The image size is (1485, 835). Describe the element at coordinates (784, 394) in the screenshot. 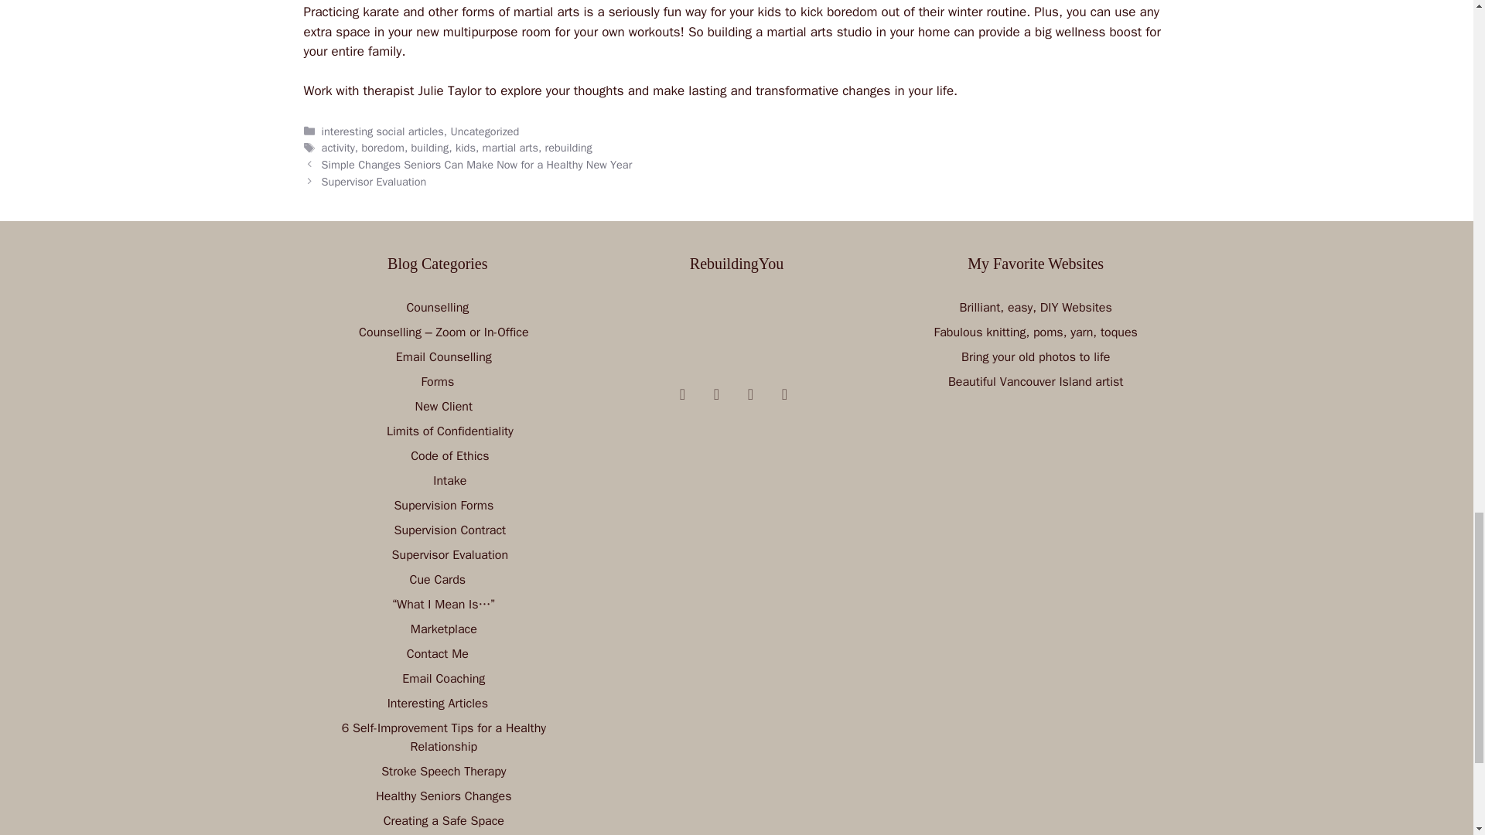

I see `LinkedIn` at that location.